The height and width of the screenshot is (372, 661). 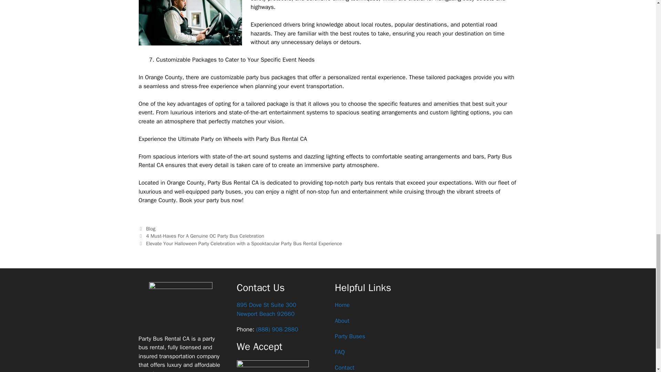 I want to click on 4 Must-Haves For A Genuine OC Party Bus Celebration, so click(x=205, y=236).